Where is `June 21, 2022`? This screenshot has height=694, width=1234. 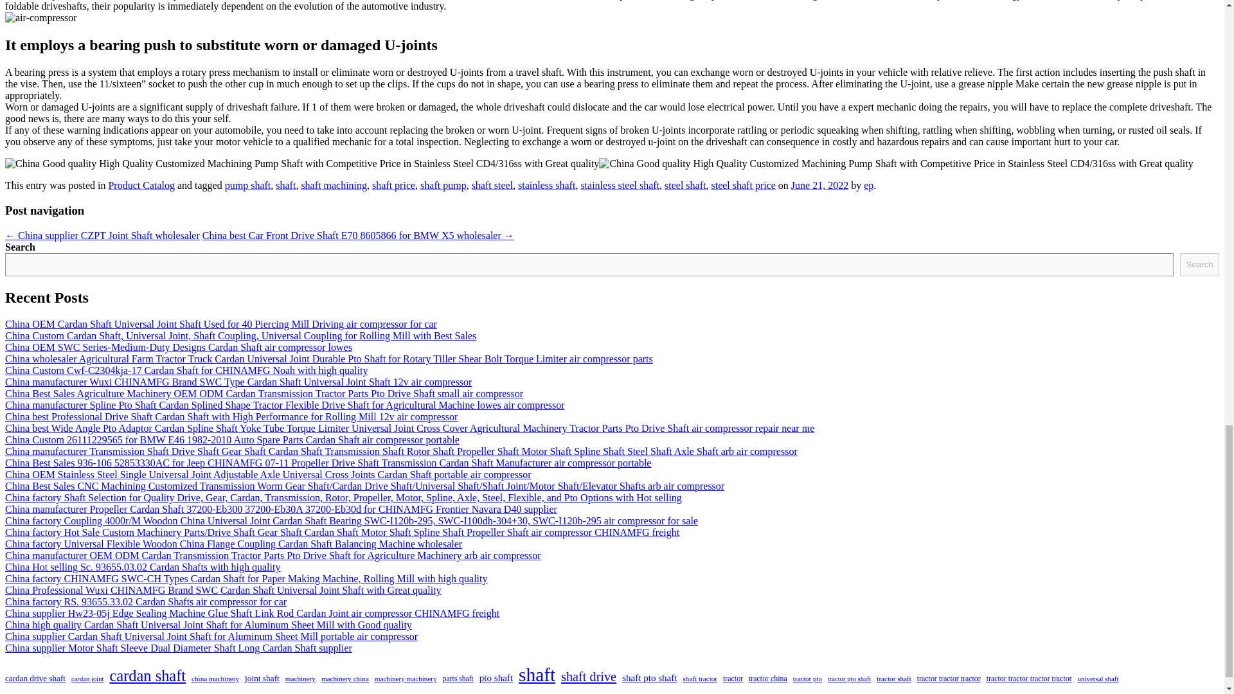
June 21, 2022 is located at coordinates (819, 185).